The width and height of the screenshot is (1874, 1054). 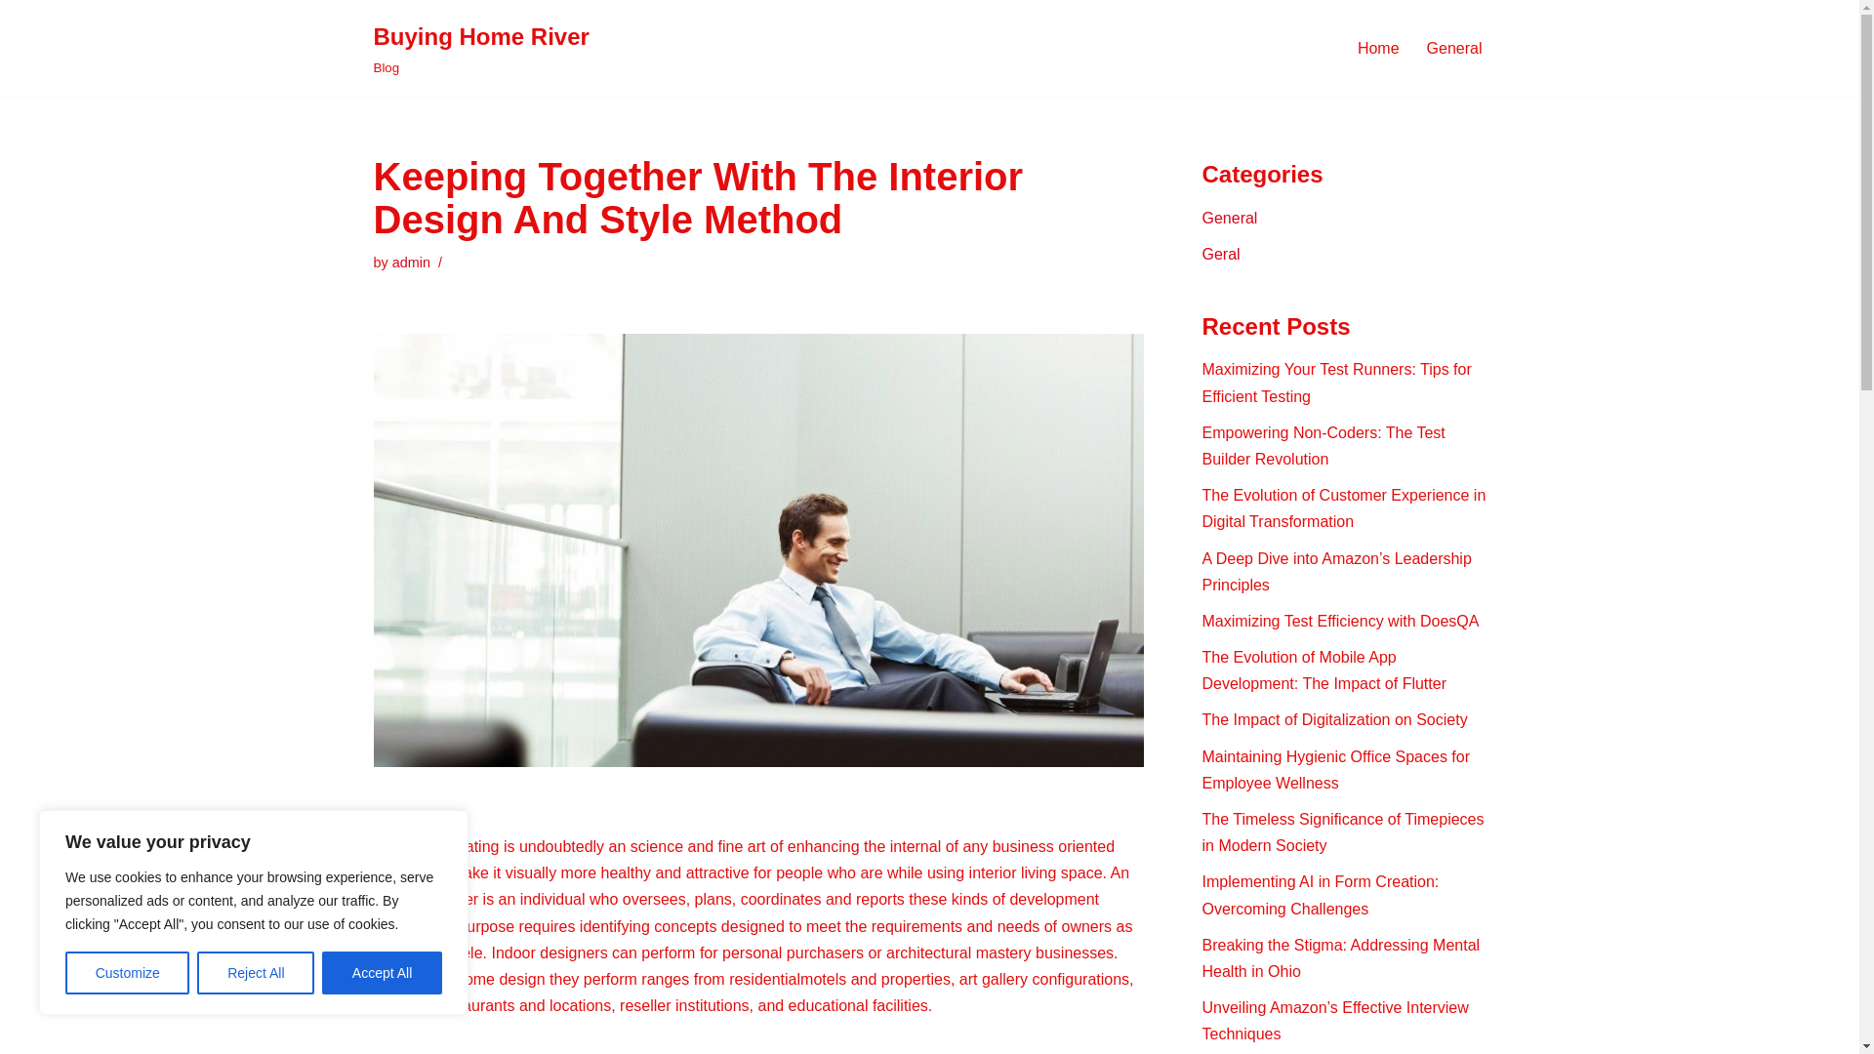 What do you see at coordinates (411, 262) in the screenshot?
I see `Posts by admin` at bounding box center [411, 262].